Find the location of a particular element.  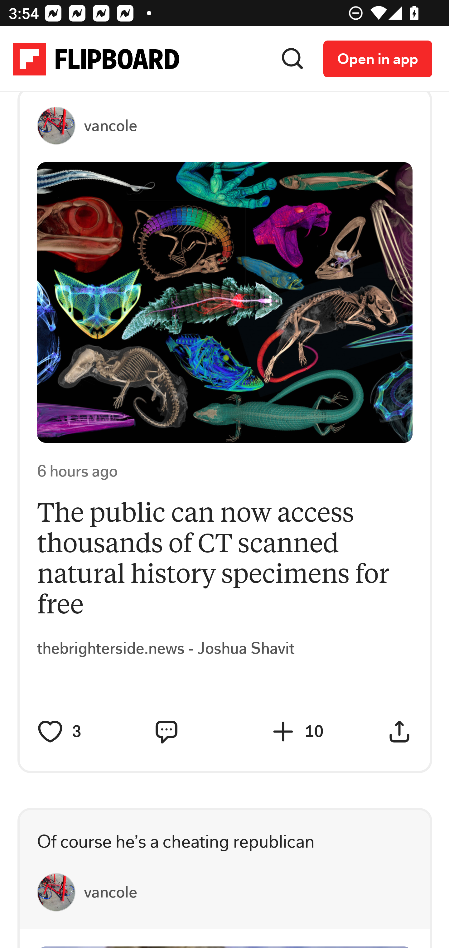

Open in app is located at coordinates (378, 59).